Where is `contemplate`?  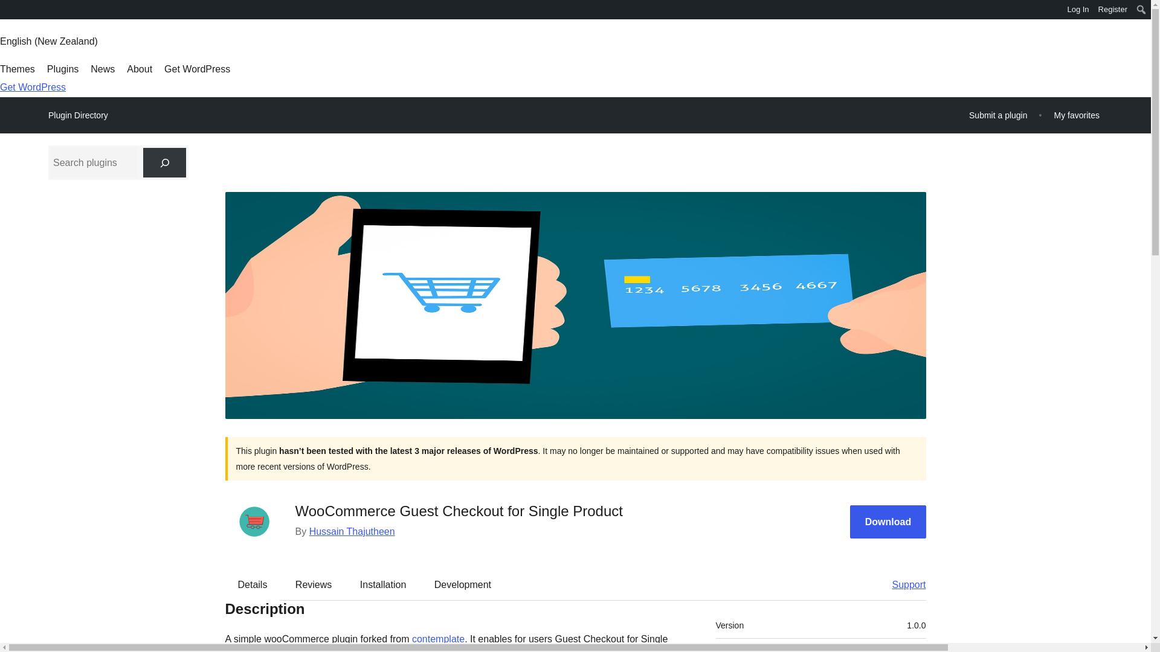
contemplate is located at coordinates (438, 639).